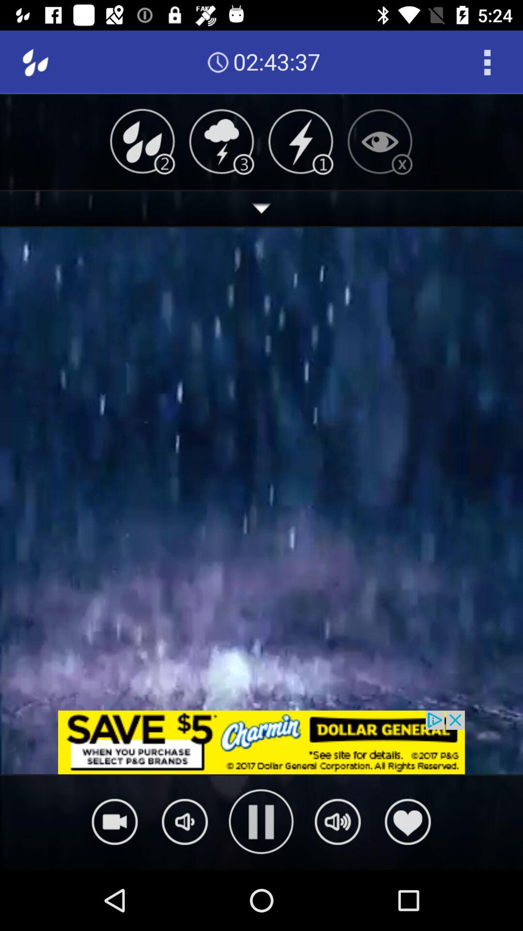 This screenshot has width=523, height=931. What do you see at coordinates (277, 62) in the screenshot?
I see `click 02:43:36 icon` at bounding box center [277, 62].